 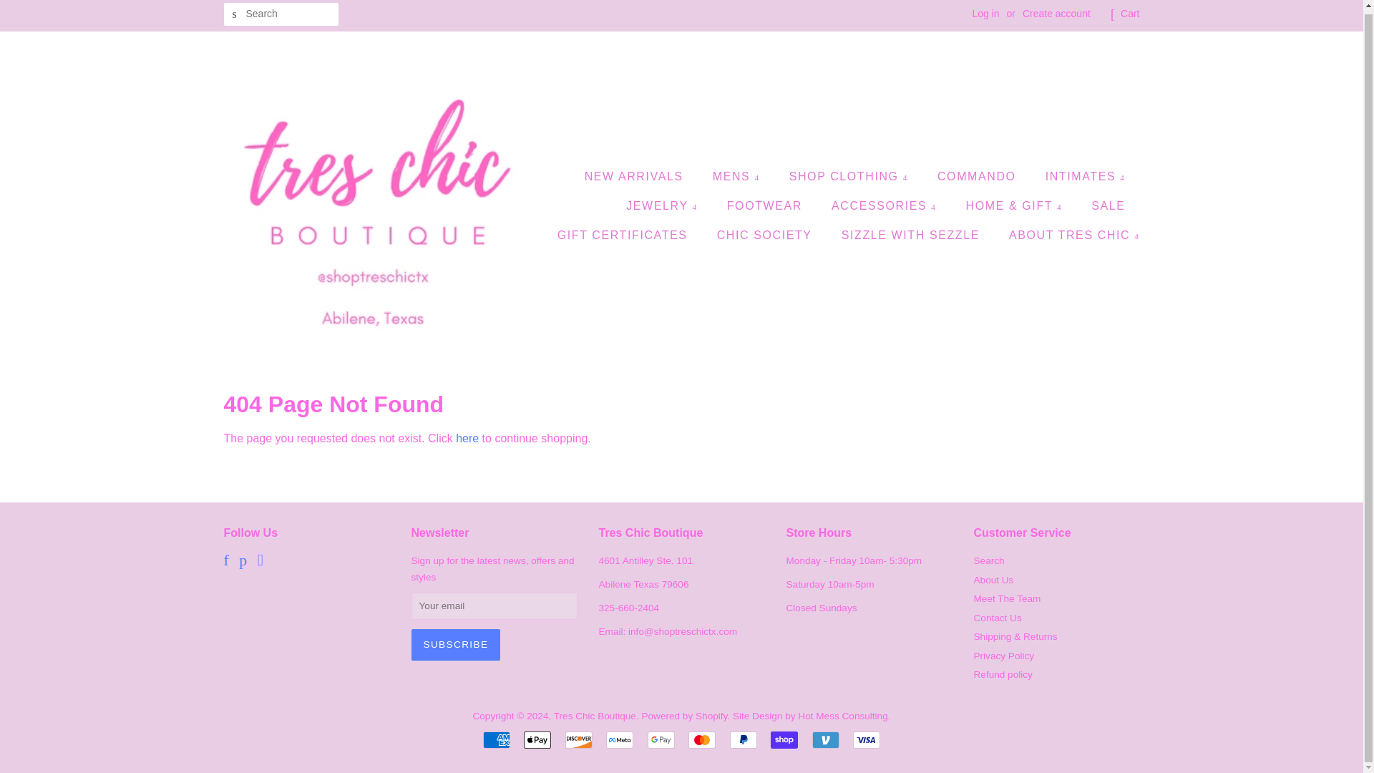 What do you see at coordinates (784, 740) in the screenshot?
I see `Shop Pay` at bounding box center [784, 740].